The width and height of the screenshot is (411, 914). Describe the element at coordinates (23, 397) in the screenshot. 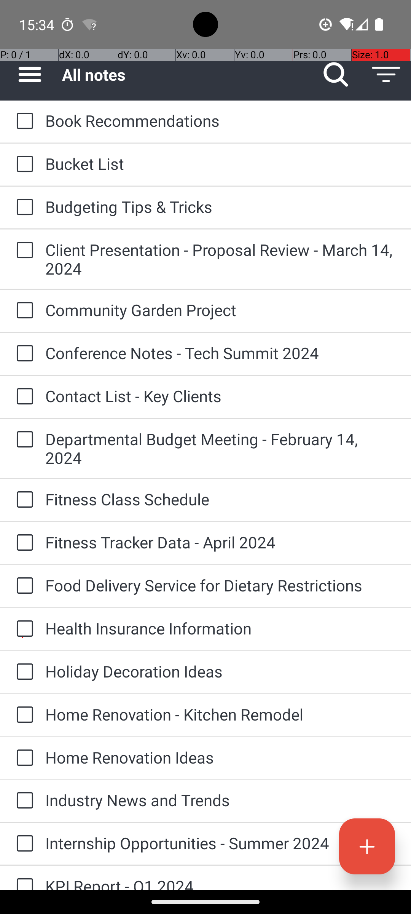

I see `to-do: Contact List - Key Clients` at that location.